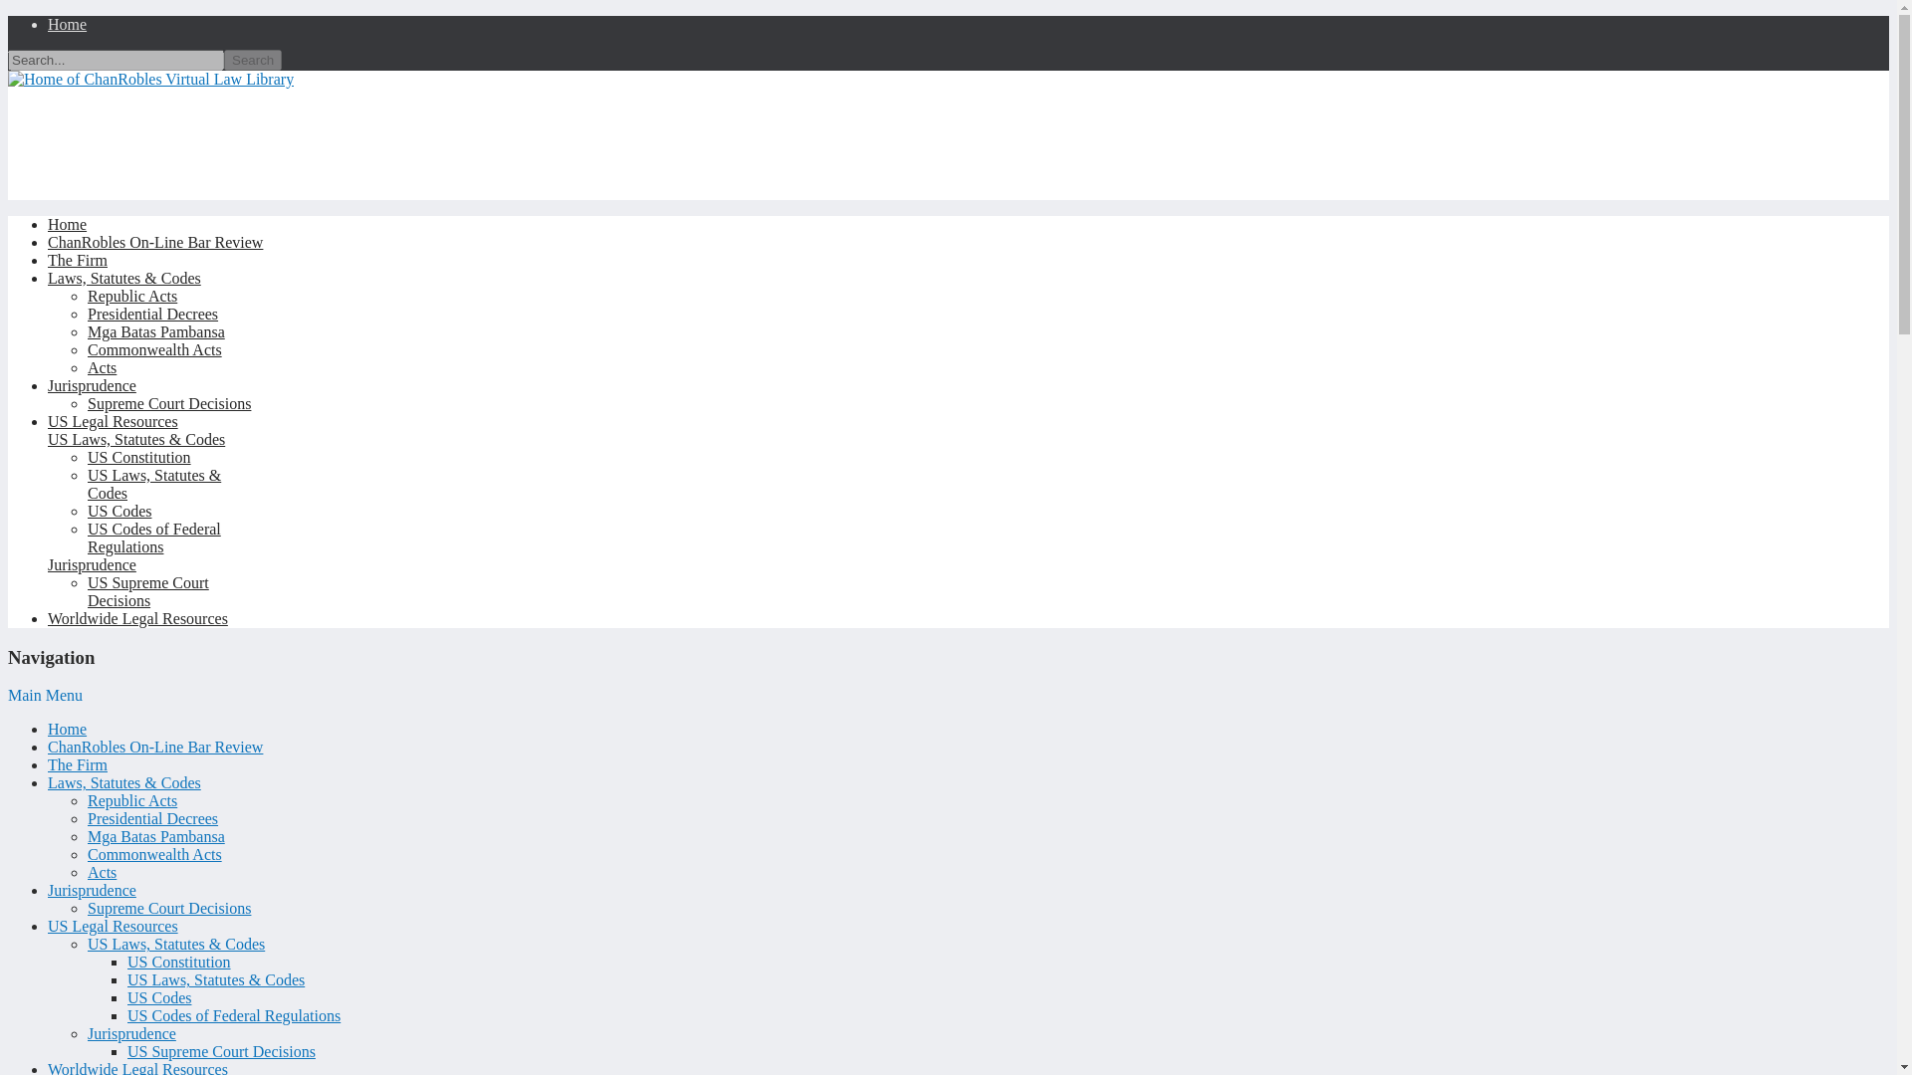  What do you see at coordinates (152, 314) in the screenshot?
I see `Presidential Decrees` at bounding box center [152, 314].